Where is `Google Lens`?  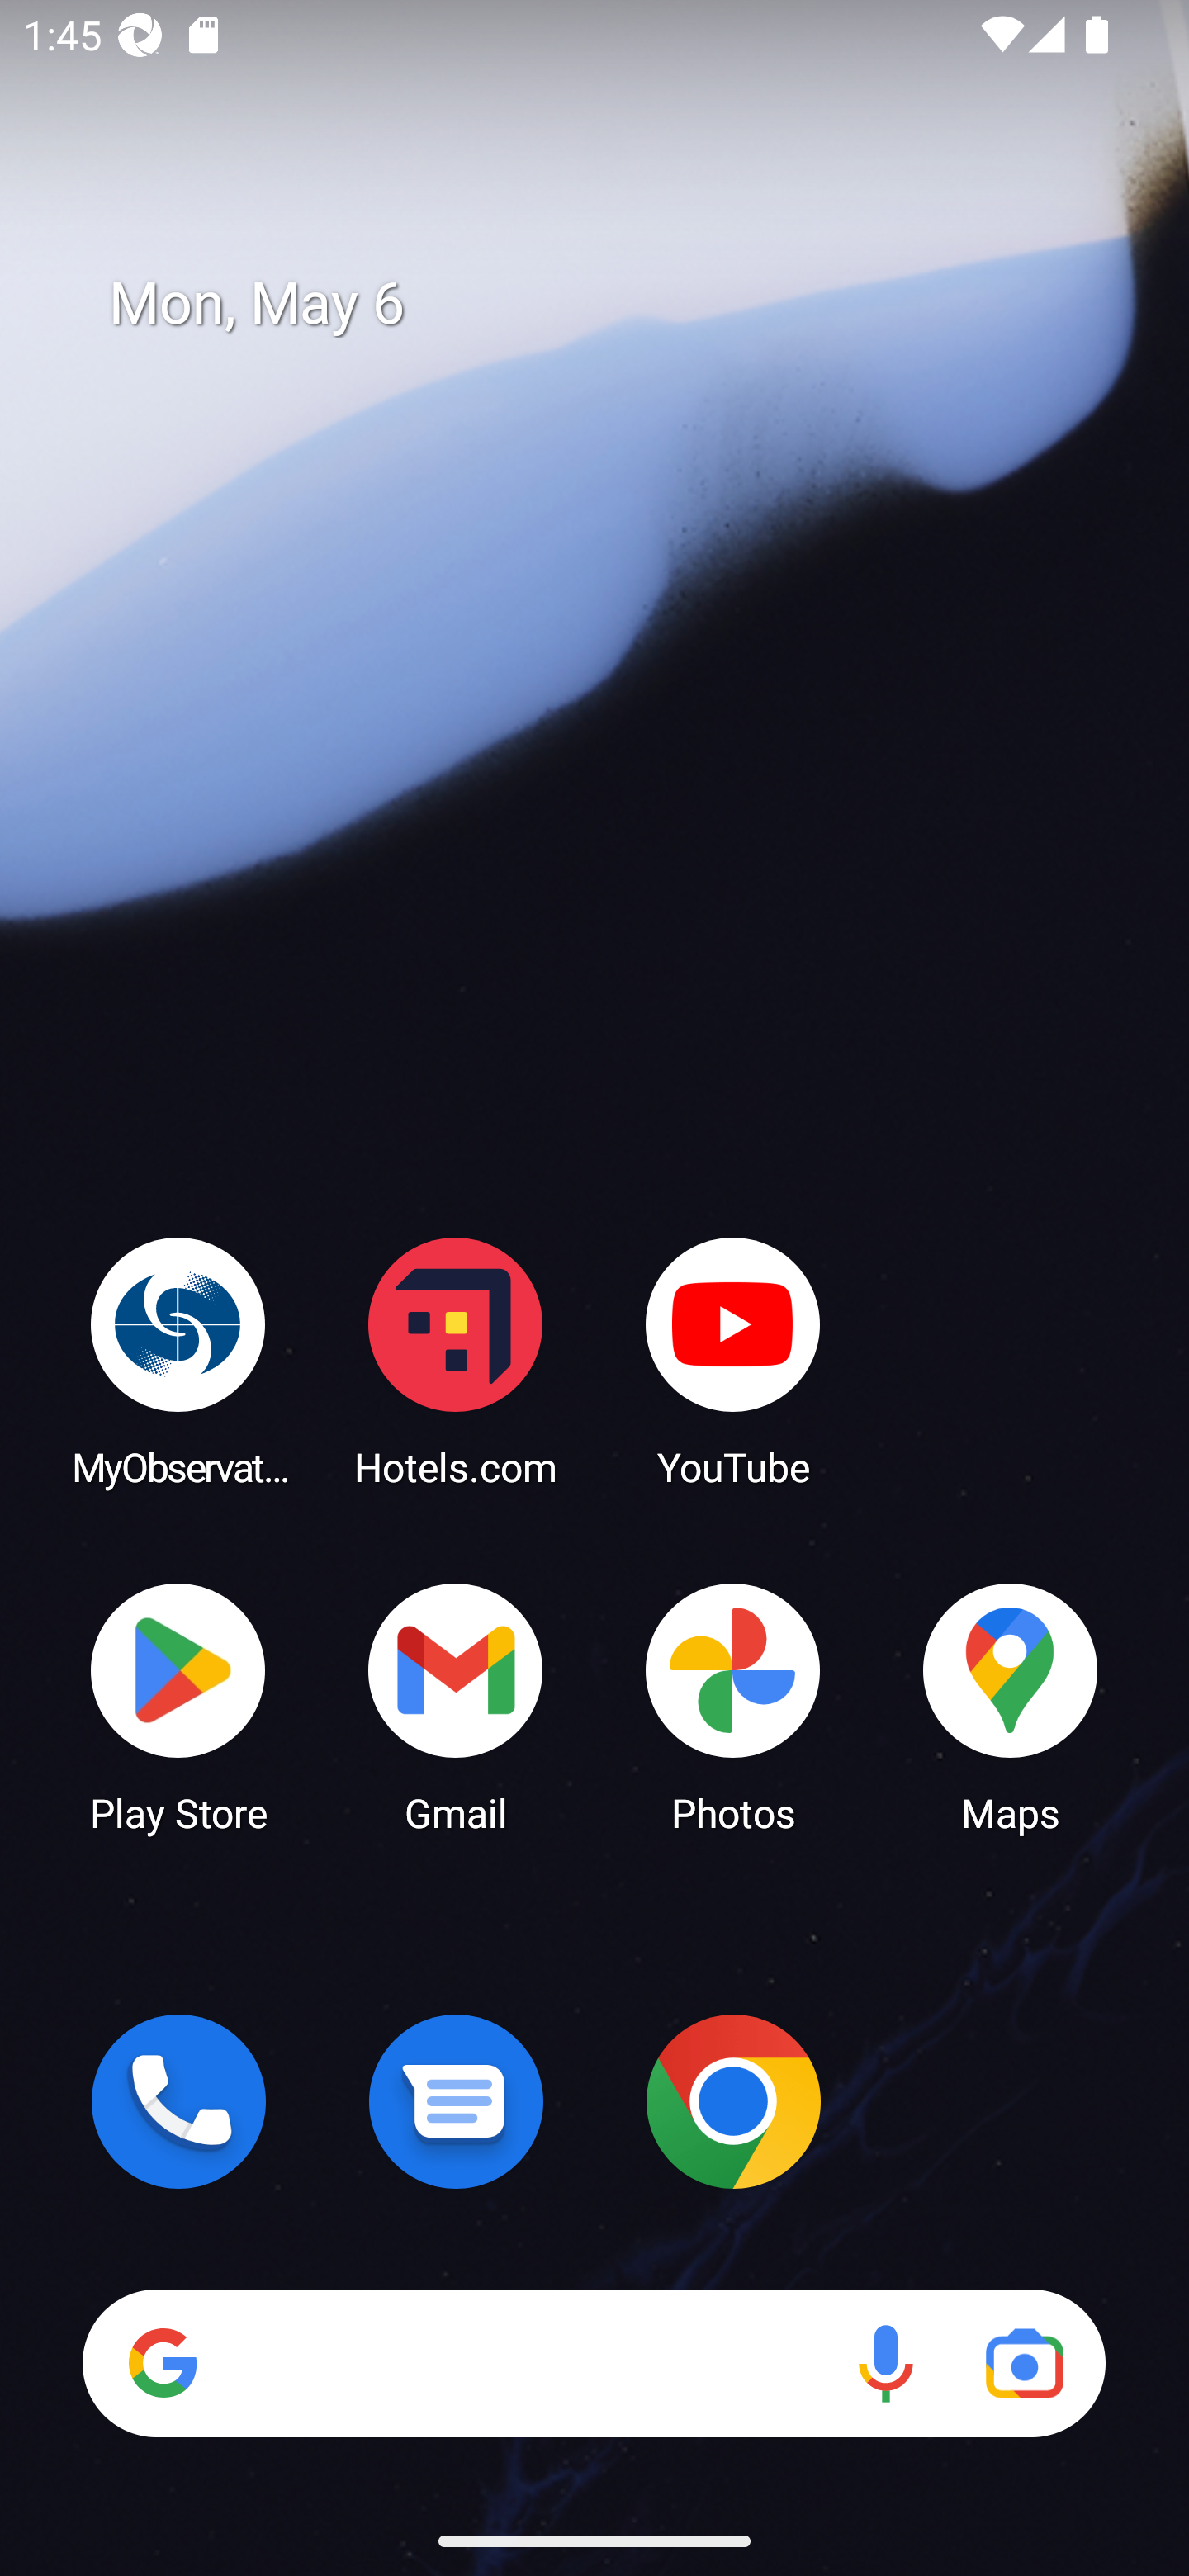
Google Lens is located at coordinates (1024, 2363).